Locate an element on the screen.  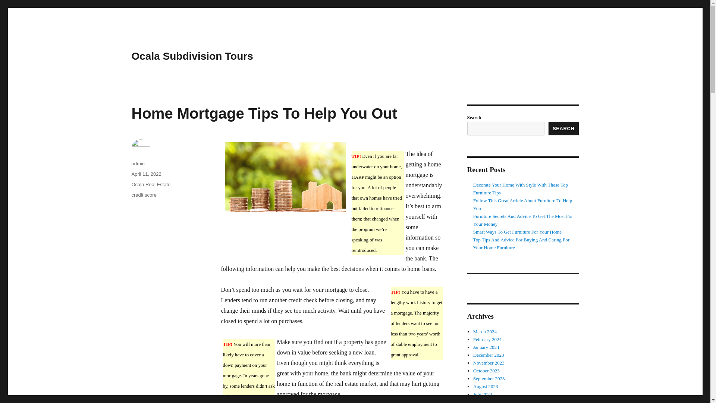
Furniture Secrets And Advice To Get The Most For Your Money is located at coordinates (523, 220).